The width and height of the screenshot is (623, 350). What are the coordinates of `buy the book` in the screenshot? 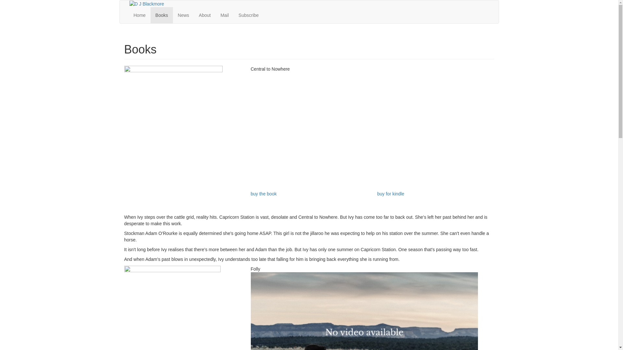 It's located at (263, 194).